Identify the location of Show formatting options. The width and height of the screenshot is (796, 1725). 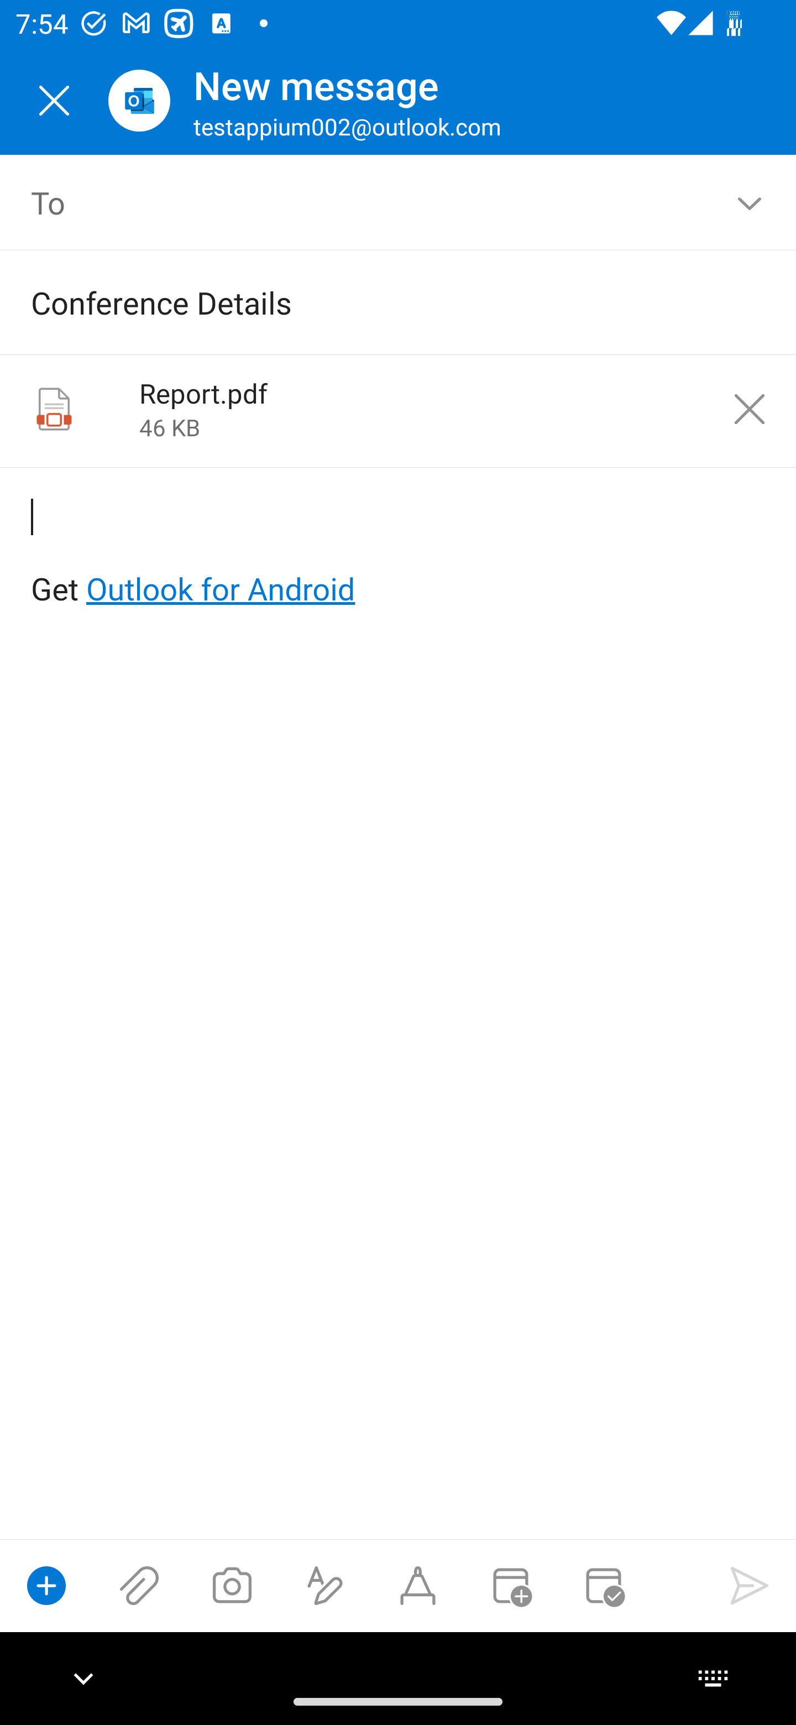
(325, 1585).